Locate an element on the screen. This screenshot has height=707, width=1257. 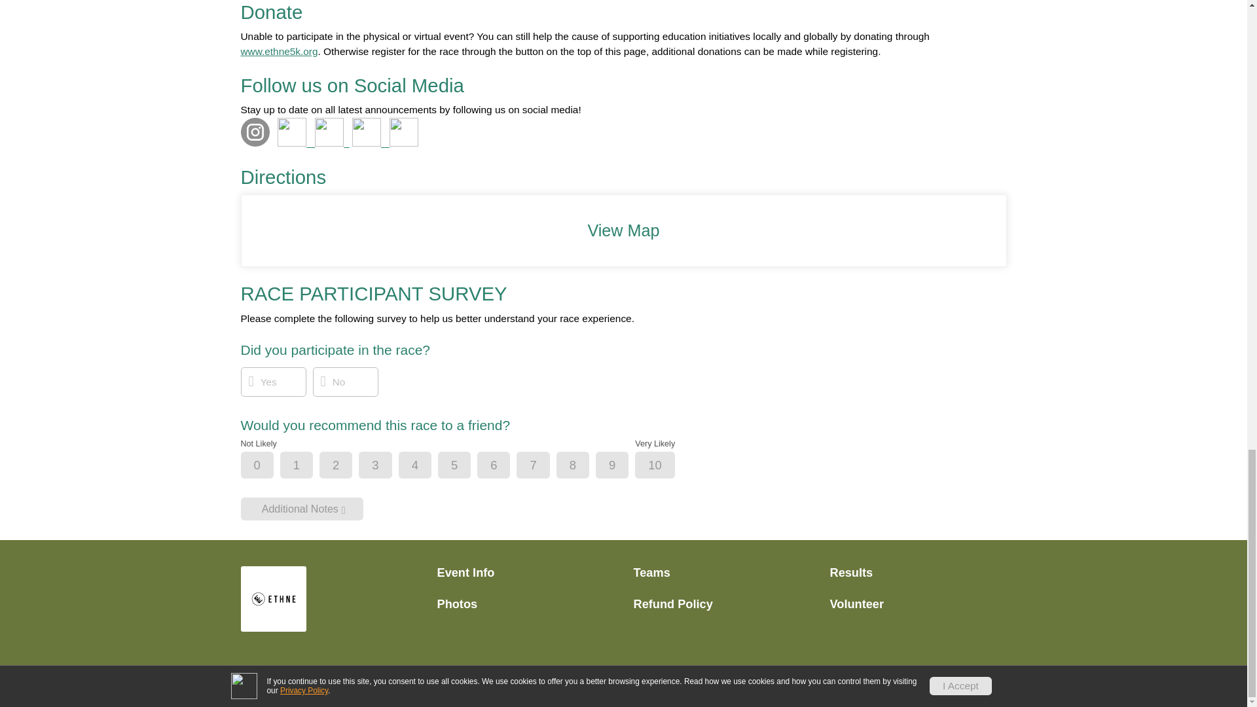
0 is located at coordinates (268, 466).